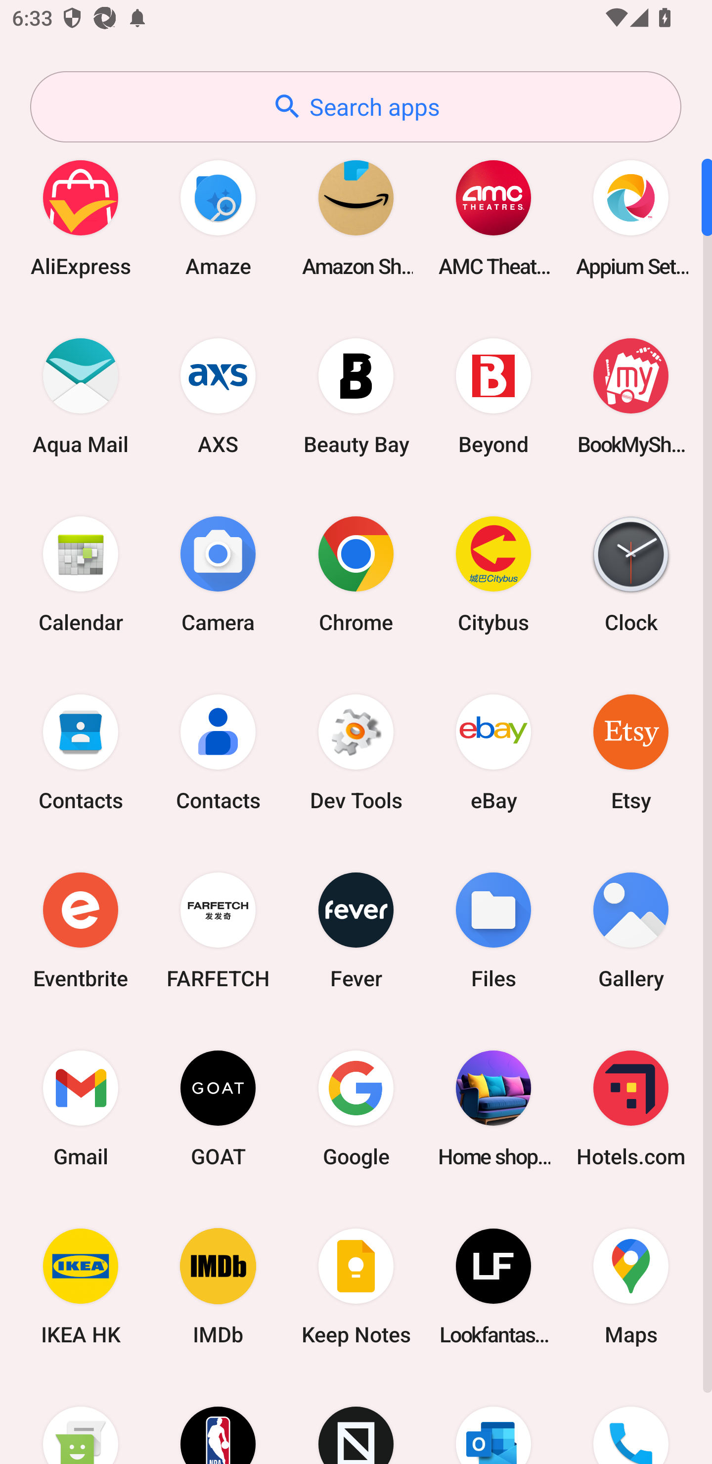 The width and height of the screenshot is (712, 1464). Describe the element at coordinates (218, 574) in the screenshot. I see `Camera` at that location.